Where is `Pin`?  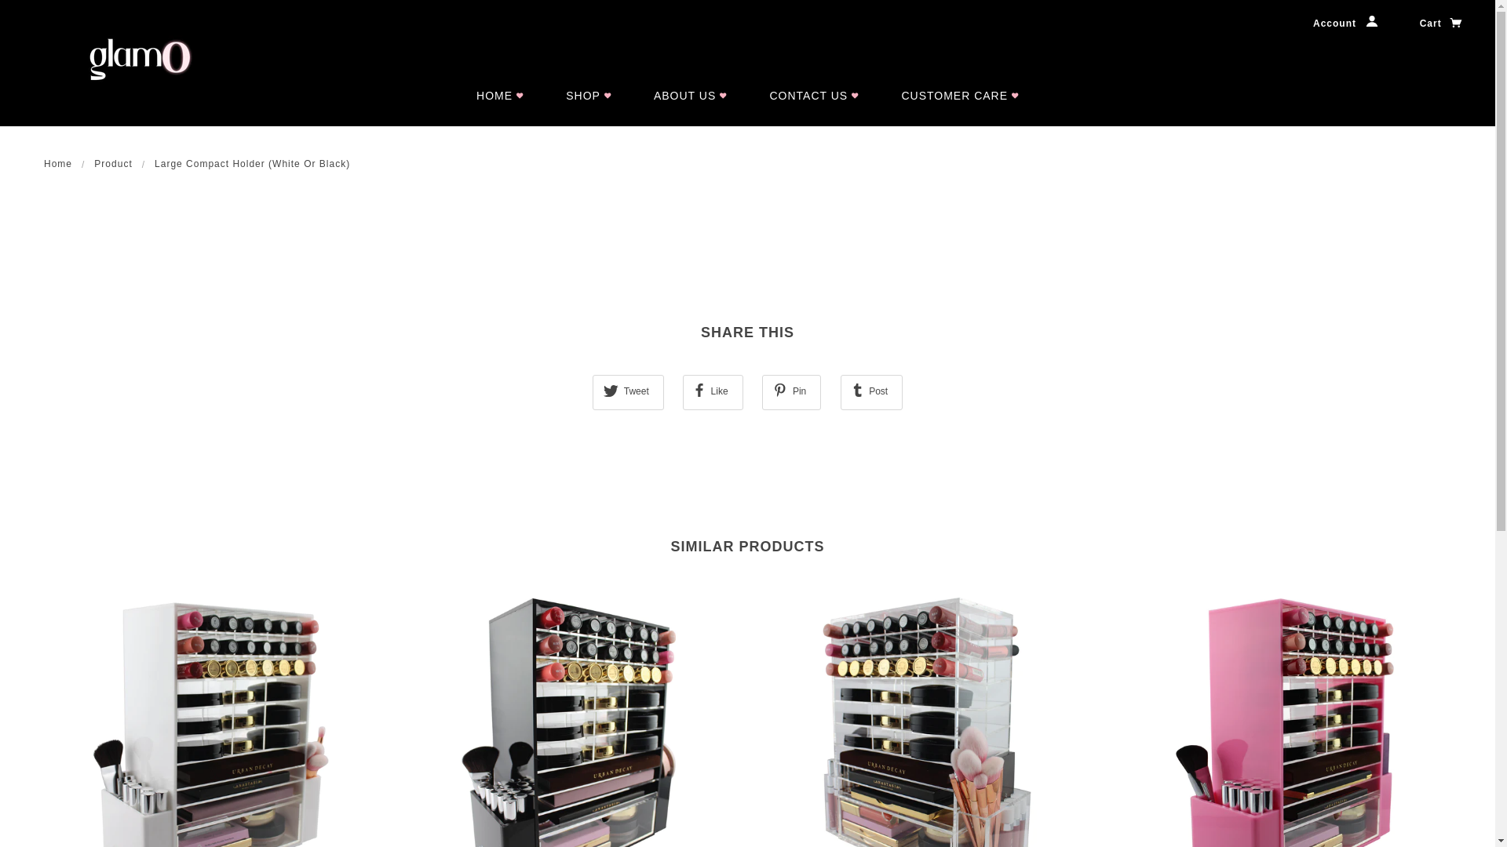 Pin is located at coordinates (791, 392).